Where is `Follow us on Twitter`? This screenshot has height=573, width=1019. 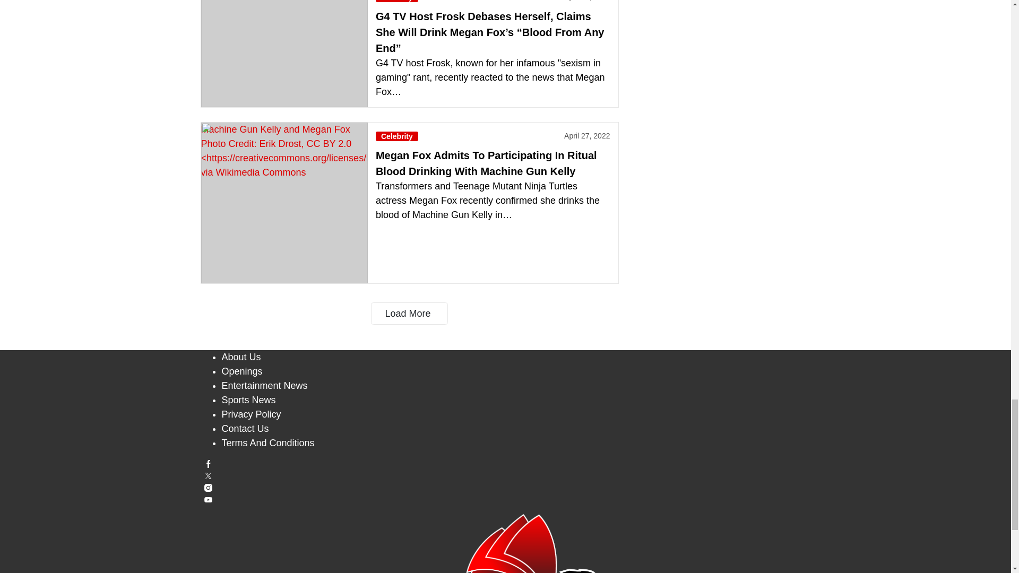
Follow us on Twitter is located at coordinates (506, 476).